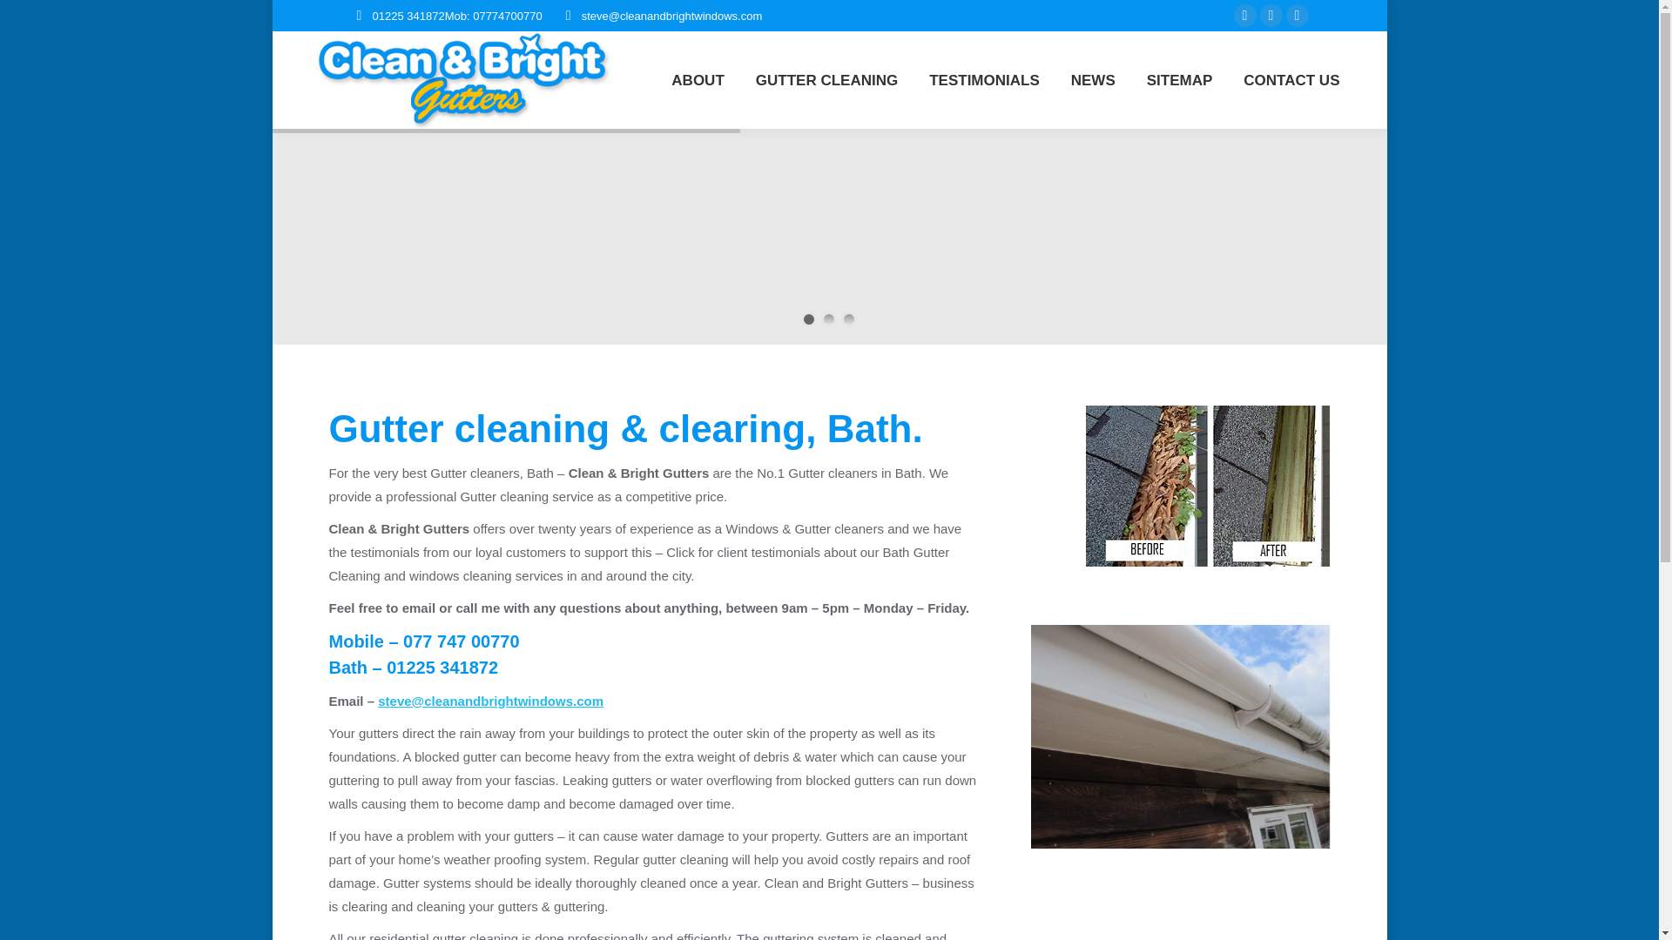 The width and height of the screenshot is (1672, 940). Describe the element at coordinates (697, 80) in the screenshot. I see `ABOUT` at that location.